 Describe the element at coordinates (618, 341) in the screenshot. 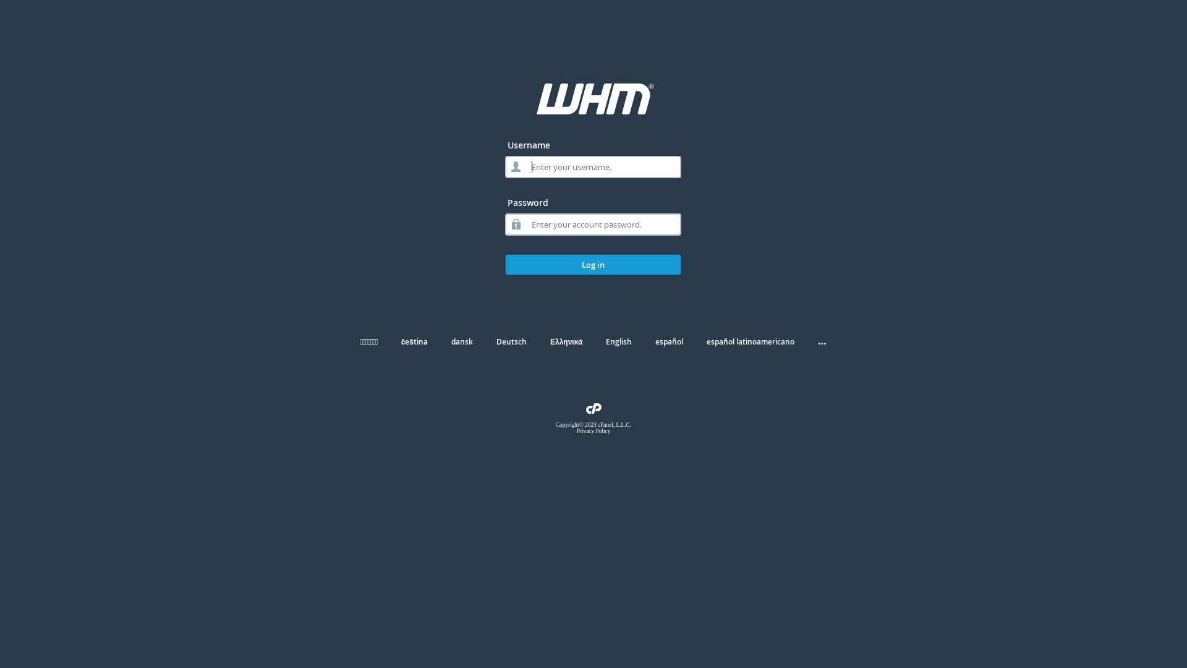

I see `English` at that location.